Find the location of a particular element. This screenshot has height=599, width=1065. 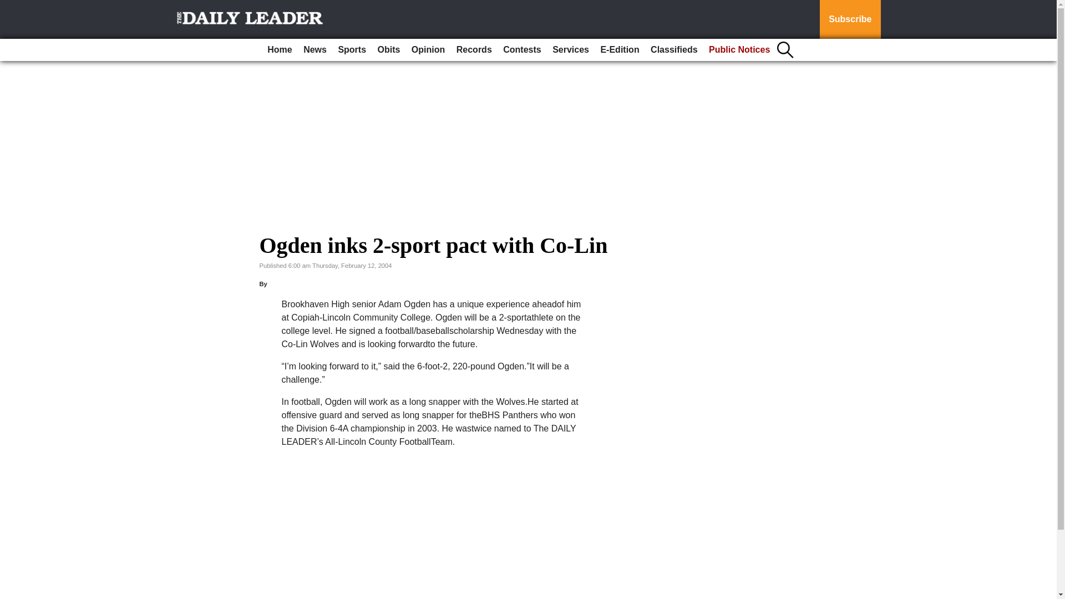

Records is located at coordinates (474, 50).